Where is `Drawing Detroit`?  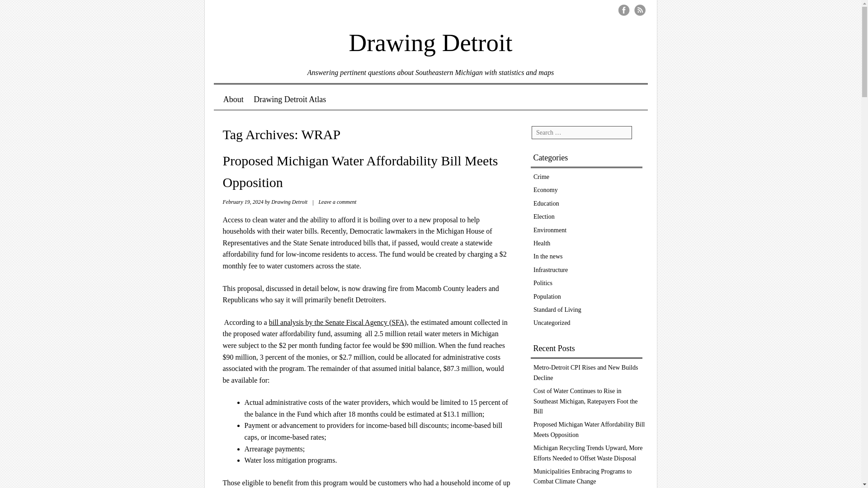 Drawing Detroit is located at coordinates (430, 36).